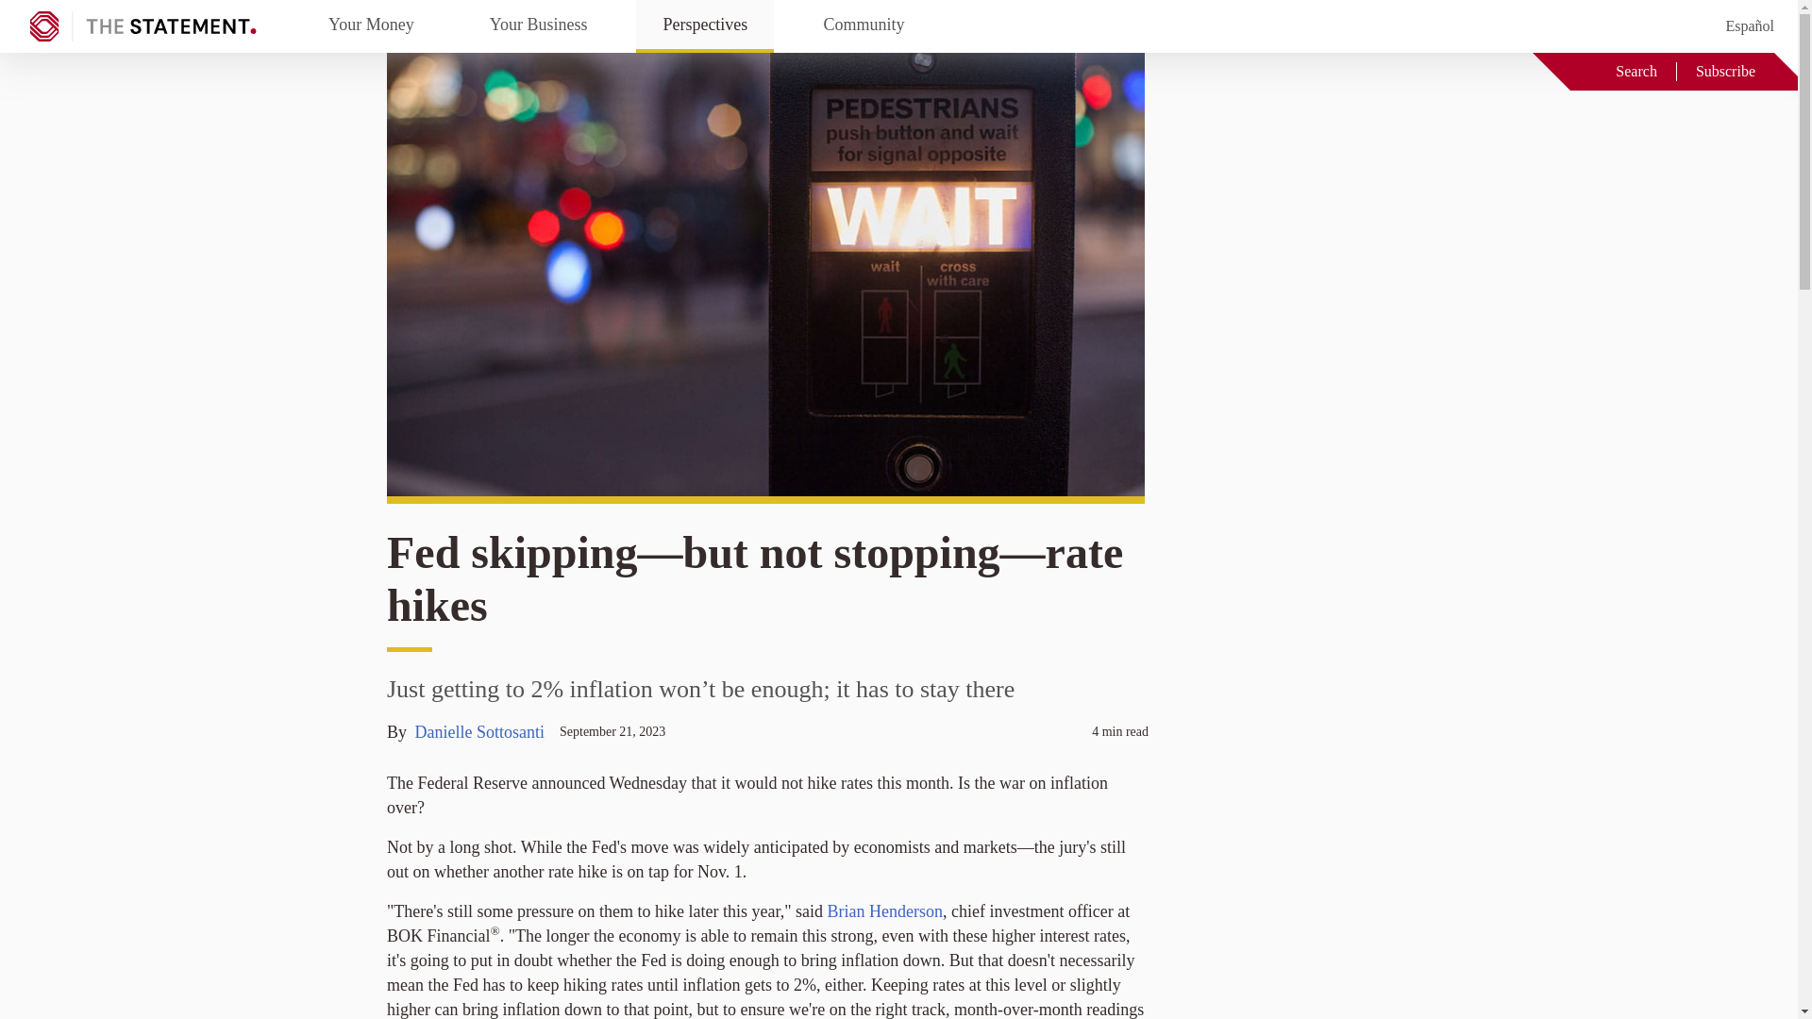 This screenshot has height=1019, width=1812. What do you see at coordinates (864, 26) in the screenshot?
I see `Community` at bounding box center [864, 26].